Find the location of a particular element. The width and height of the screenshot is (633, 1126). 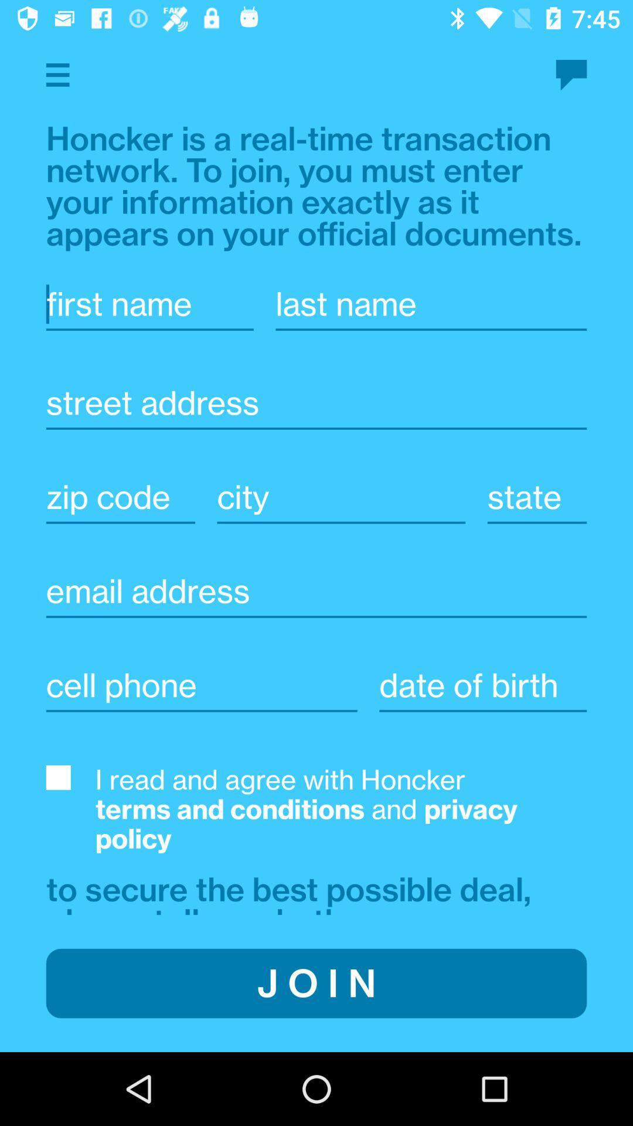

press the to secure the item is located at coordinates (293, 892).